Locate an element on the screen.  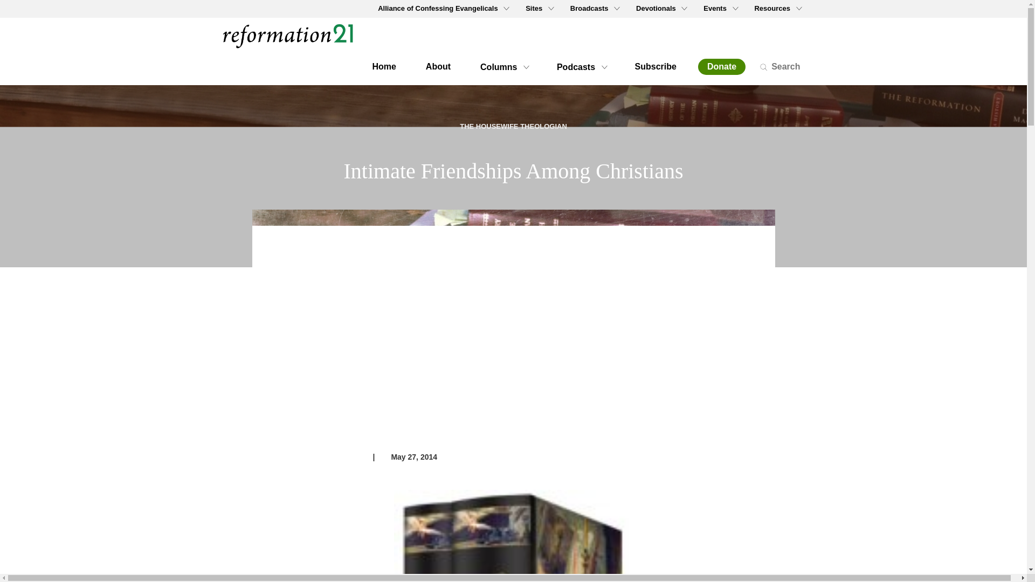
Sites is located at coordinates (539, 9).